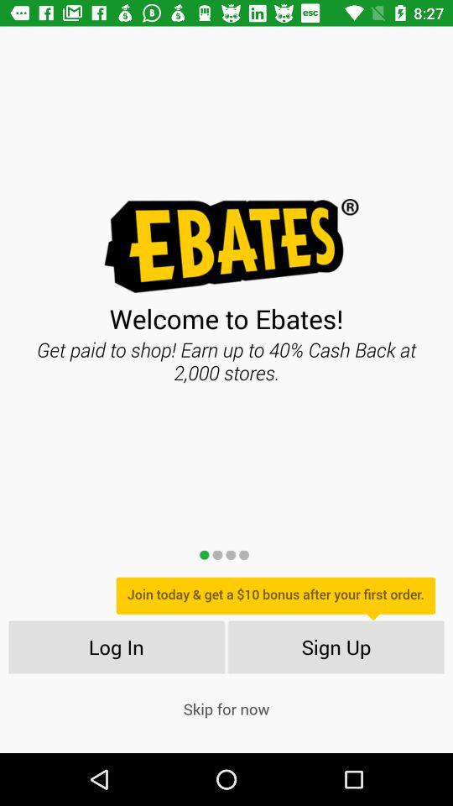  What do you see at coordinates (336, 646) in the screenshot?
I see `turn on item to the right of log in icon` at bounding box center [336, 646].